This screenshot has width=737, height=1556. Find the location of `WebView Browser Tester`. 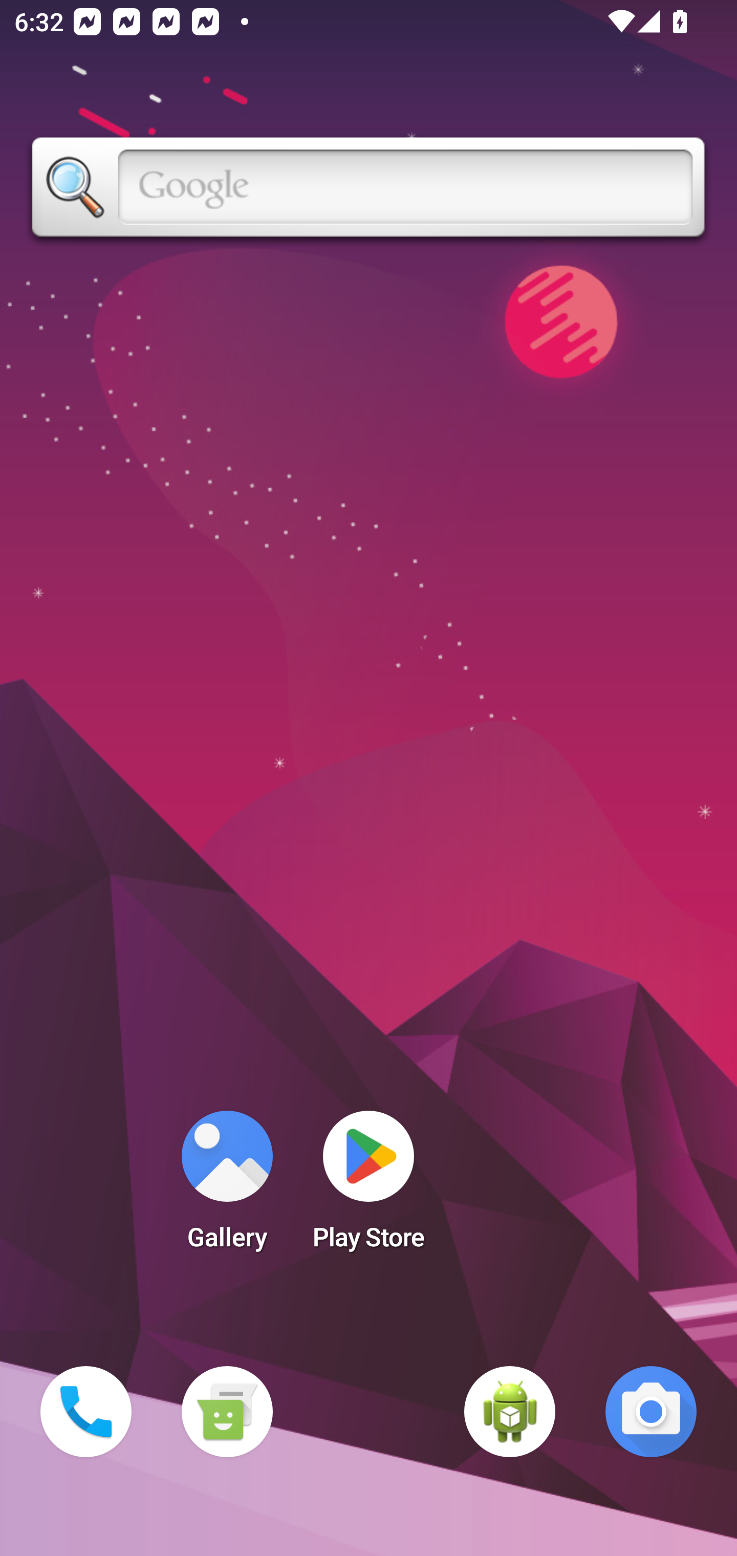

WebView Browser Tester is located at coordinates (510, 1412).